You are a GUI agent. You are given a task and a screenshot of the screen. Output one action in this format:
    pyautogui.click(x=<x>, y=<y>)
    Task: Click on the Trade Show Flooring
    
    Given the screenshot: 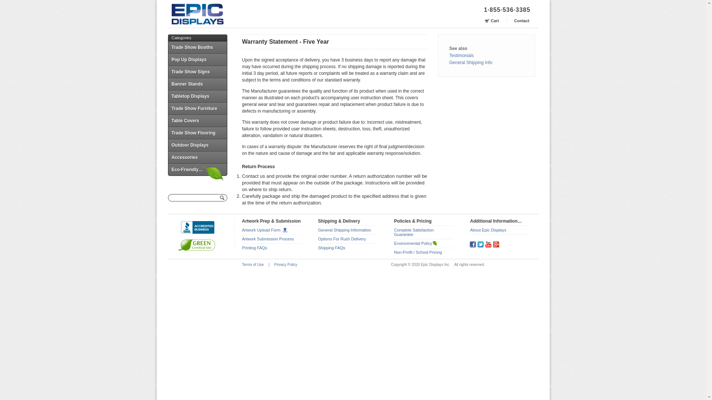 What is the action you would take?
    pyautogui.click(x=197, y=133)
    